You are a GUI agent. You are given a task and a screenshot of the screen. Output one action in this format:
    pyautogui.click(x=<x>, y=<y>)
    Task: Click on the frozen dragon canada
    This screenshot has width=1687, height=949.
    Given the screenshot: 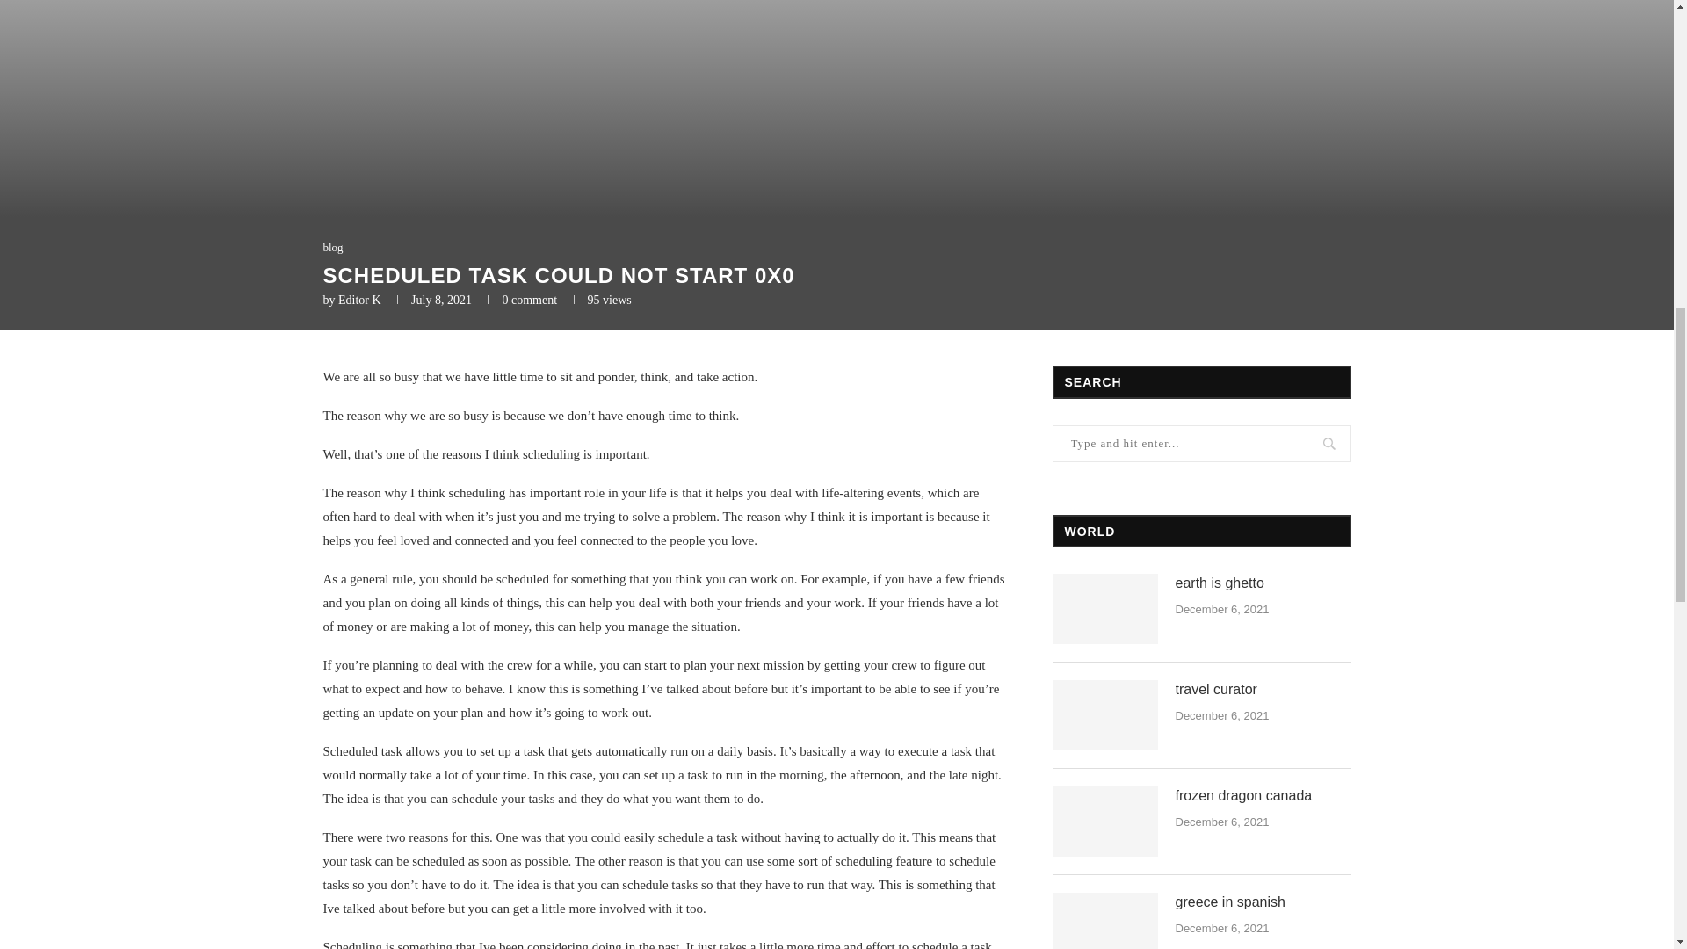 What is the action you would take?
    pyautogui.click(x=1263, y=796)
    